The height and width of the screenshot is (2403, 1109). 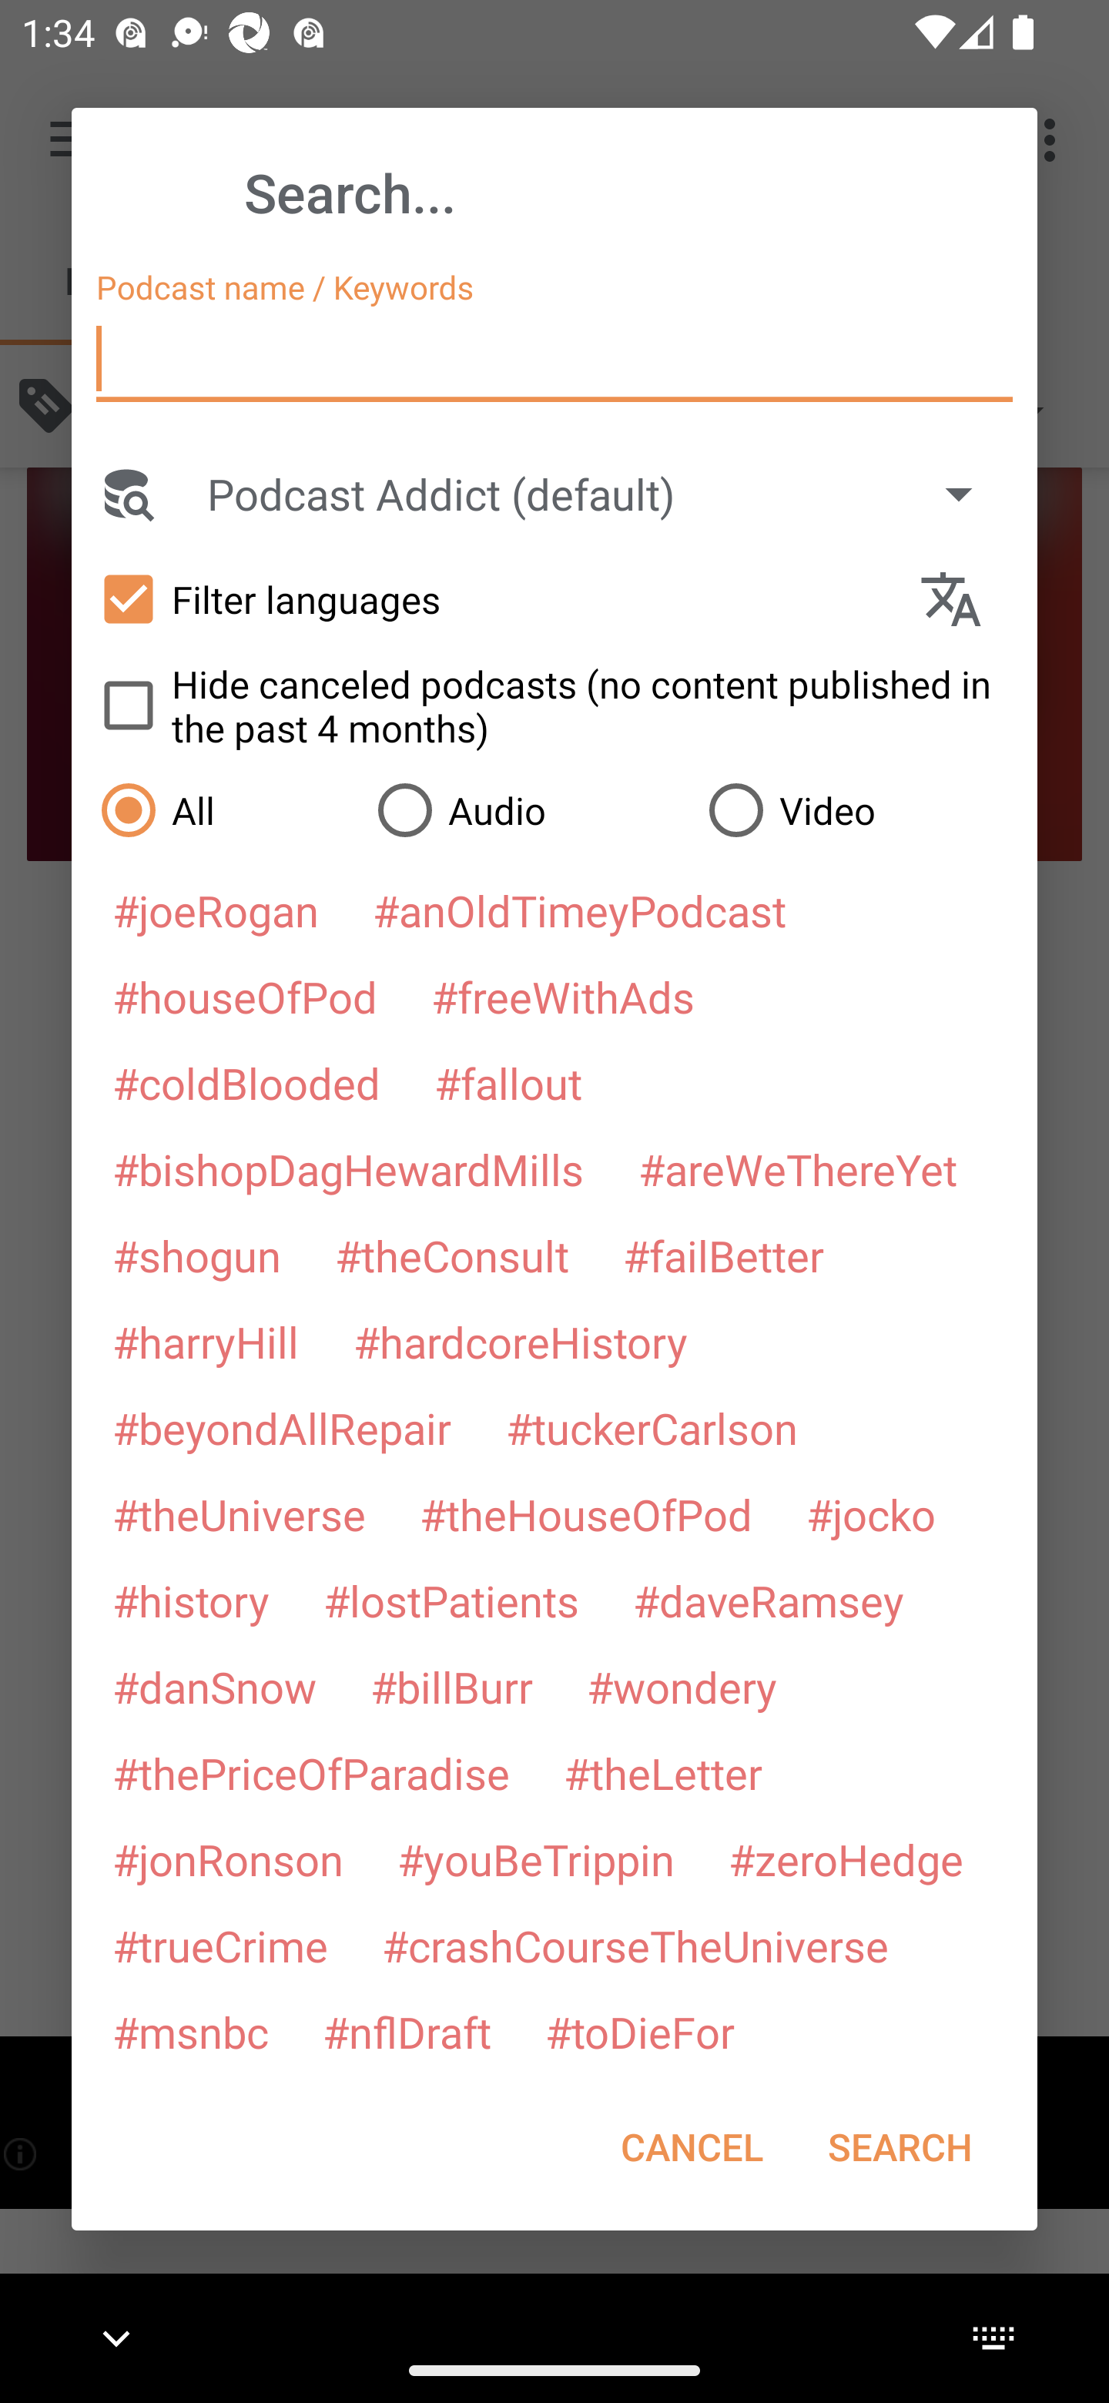 I want to click on #thePriceOfParadise, so click(x=311, y=1773).